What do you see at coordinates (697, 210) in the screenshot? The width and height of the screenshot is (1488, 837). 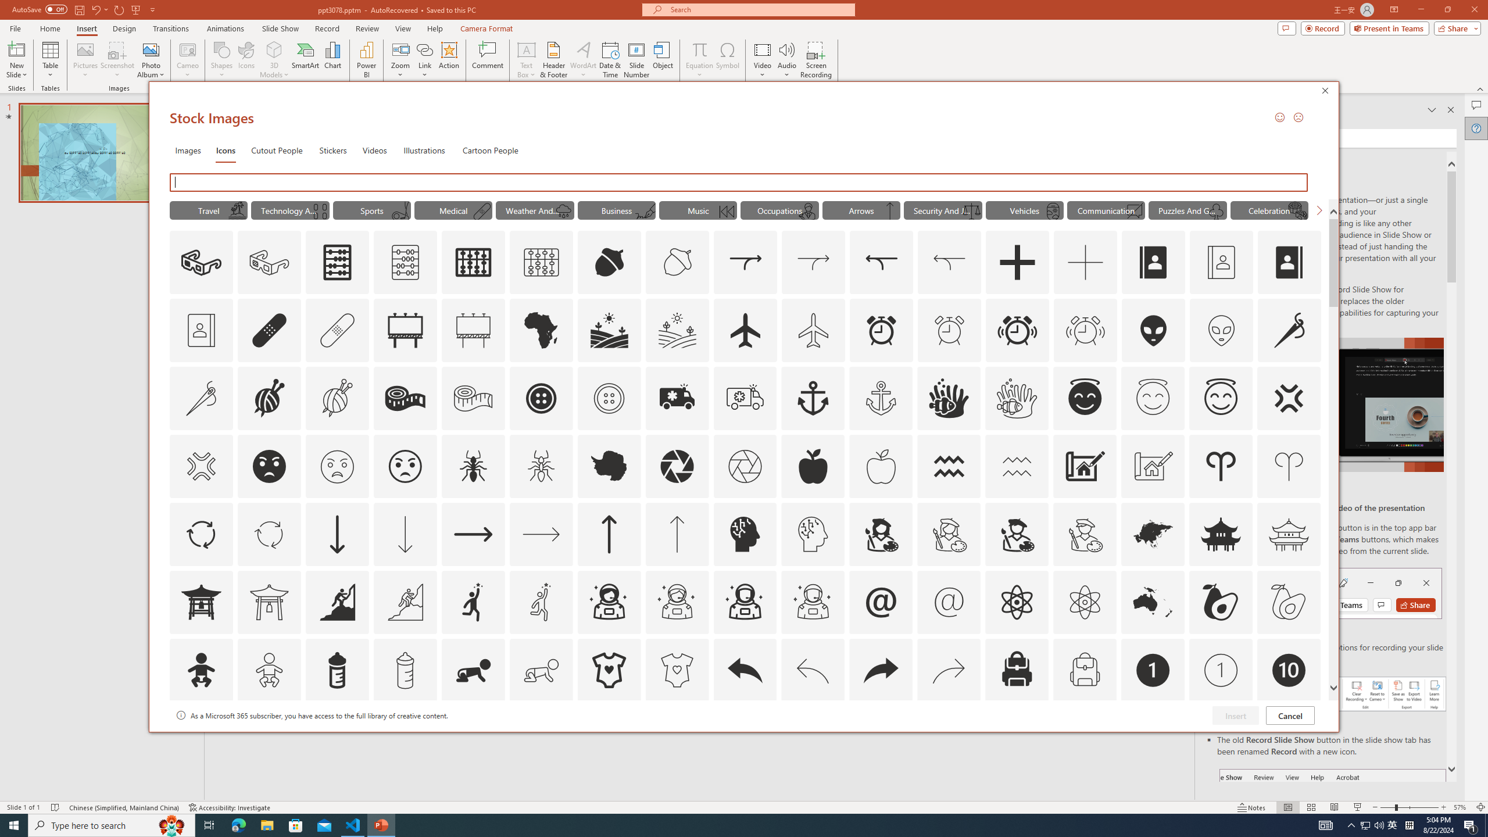 I see `"Music" Icons.` at bounding box center [697, 210].